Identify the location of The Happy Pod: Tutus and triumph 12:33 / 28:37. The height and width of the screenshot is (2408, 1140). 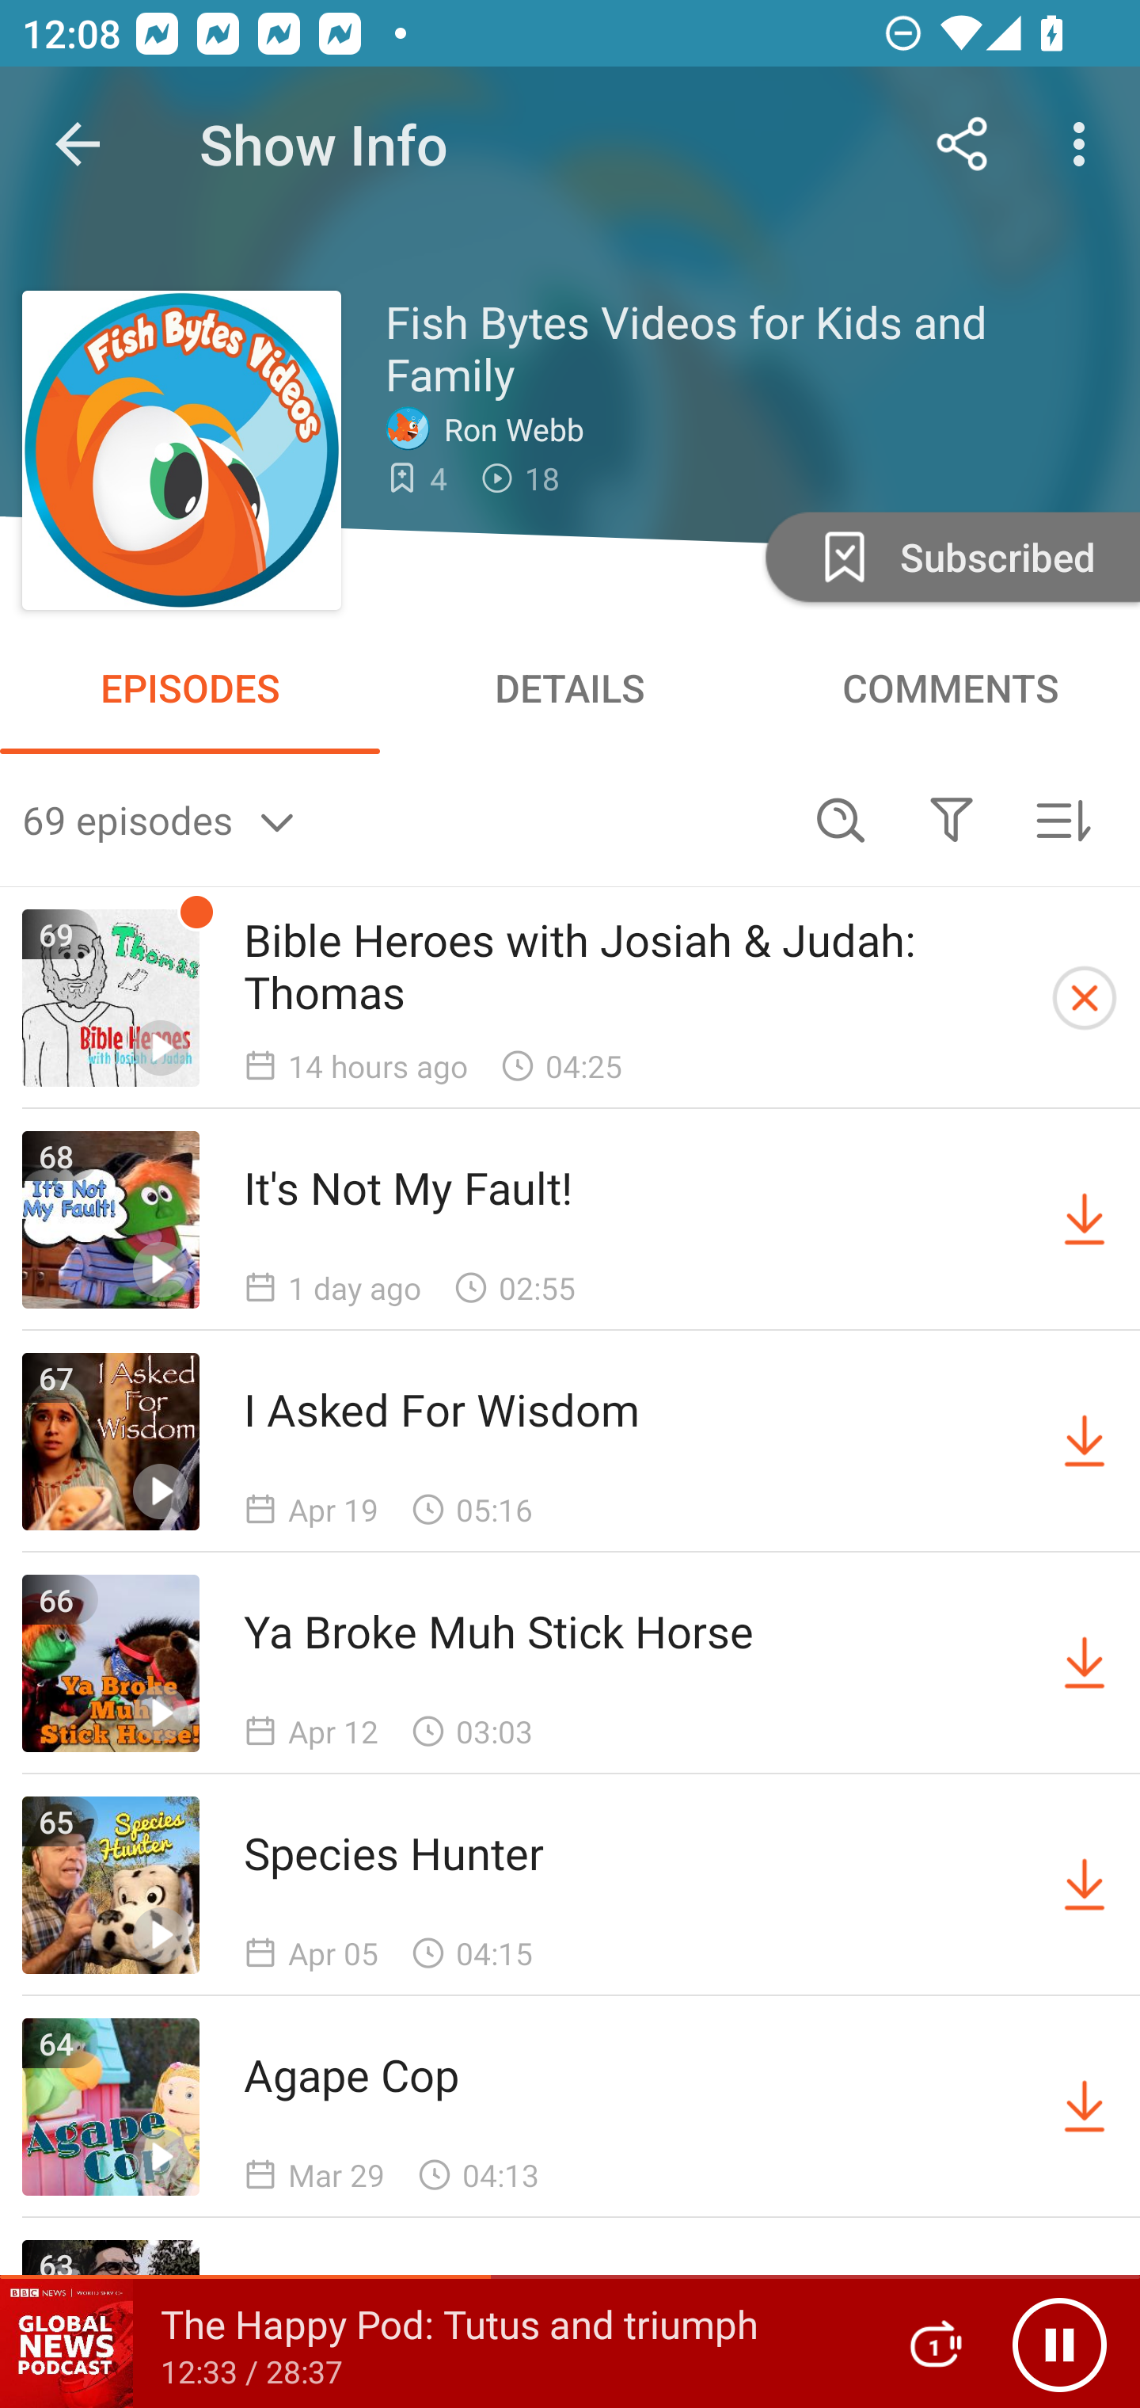
(434, 2343).